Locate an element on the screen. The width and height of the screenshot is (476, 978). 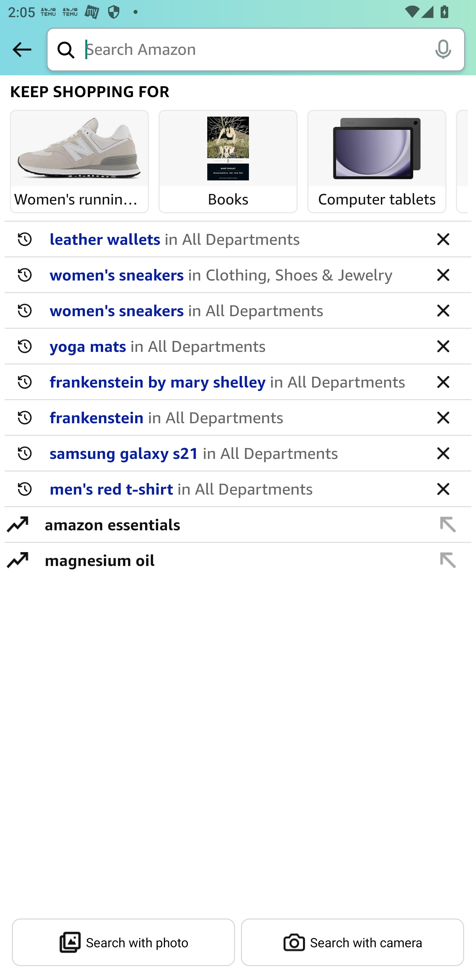
frankenstein is located at coordinates (234, 417).